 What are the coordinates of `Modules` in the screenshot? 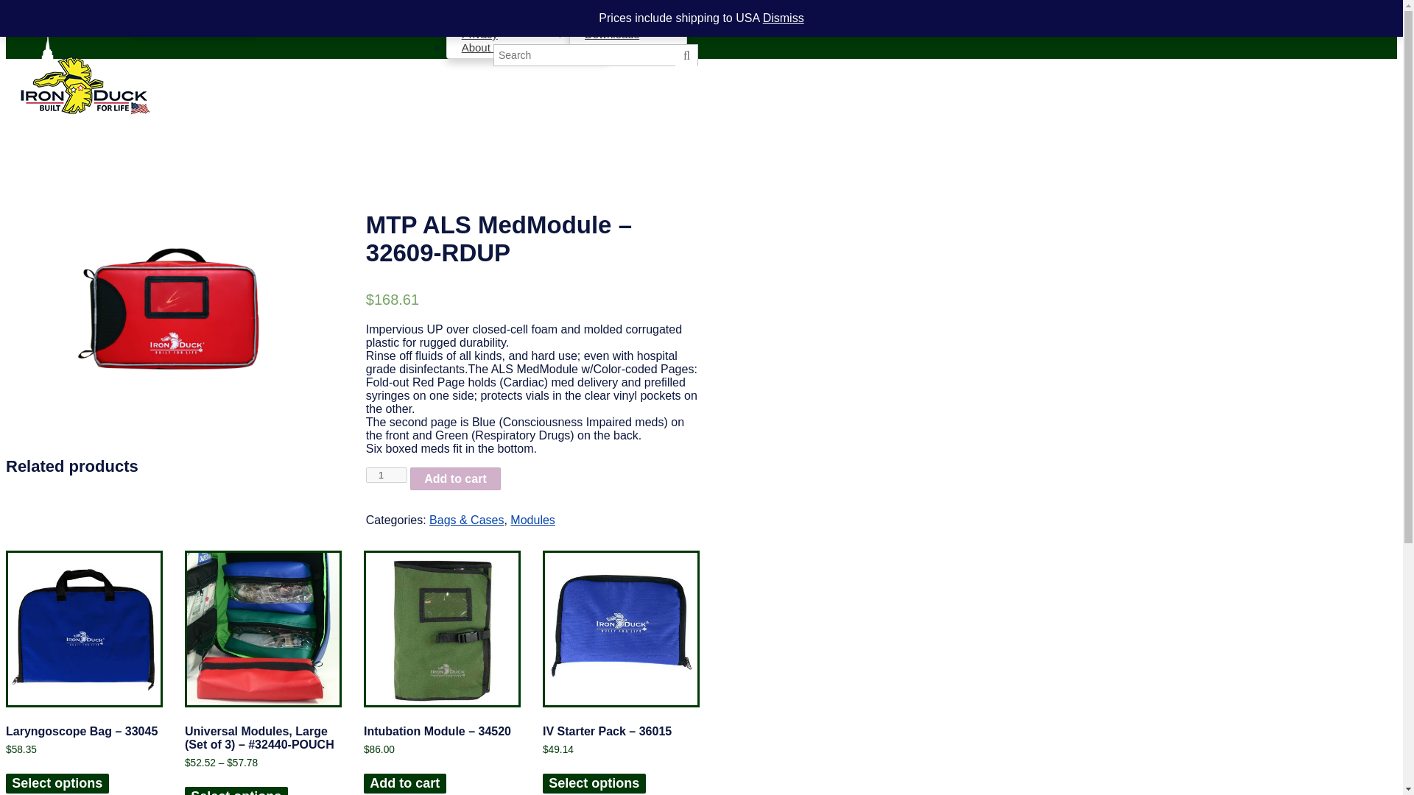 It's located at (172, 10).